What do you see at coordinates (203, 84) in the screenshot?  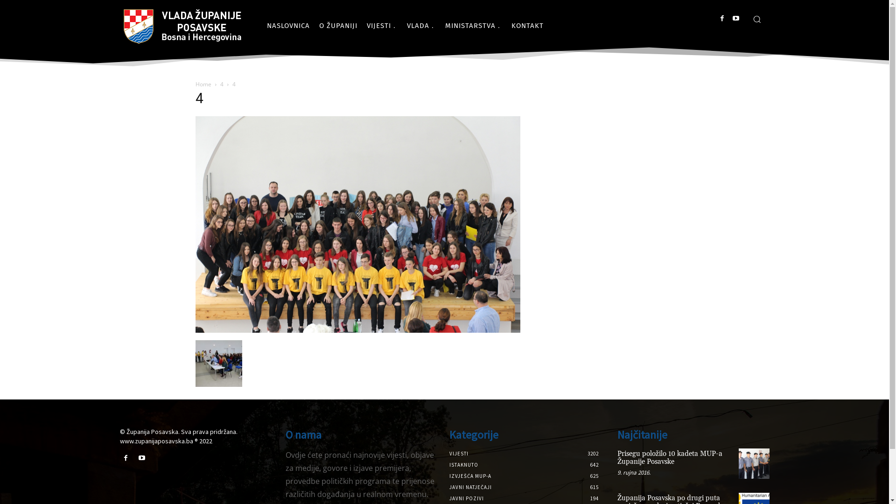 I see `Home` at bounding box center [203, 84].